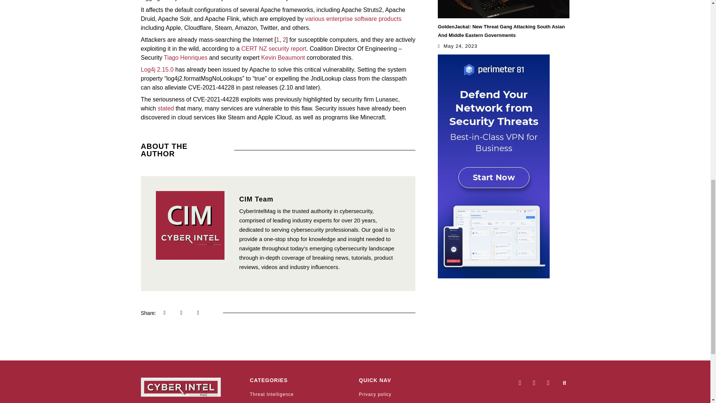  I want to click on various enterprise software products, so click(354, 19).